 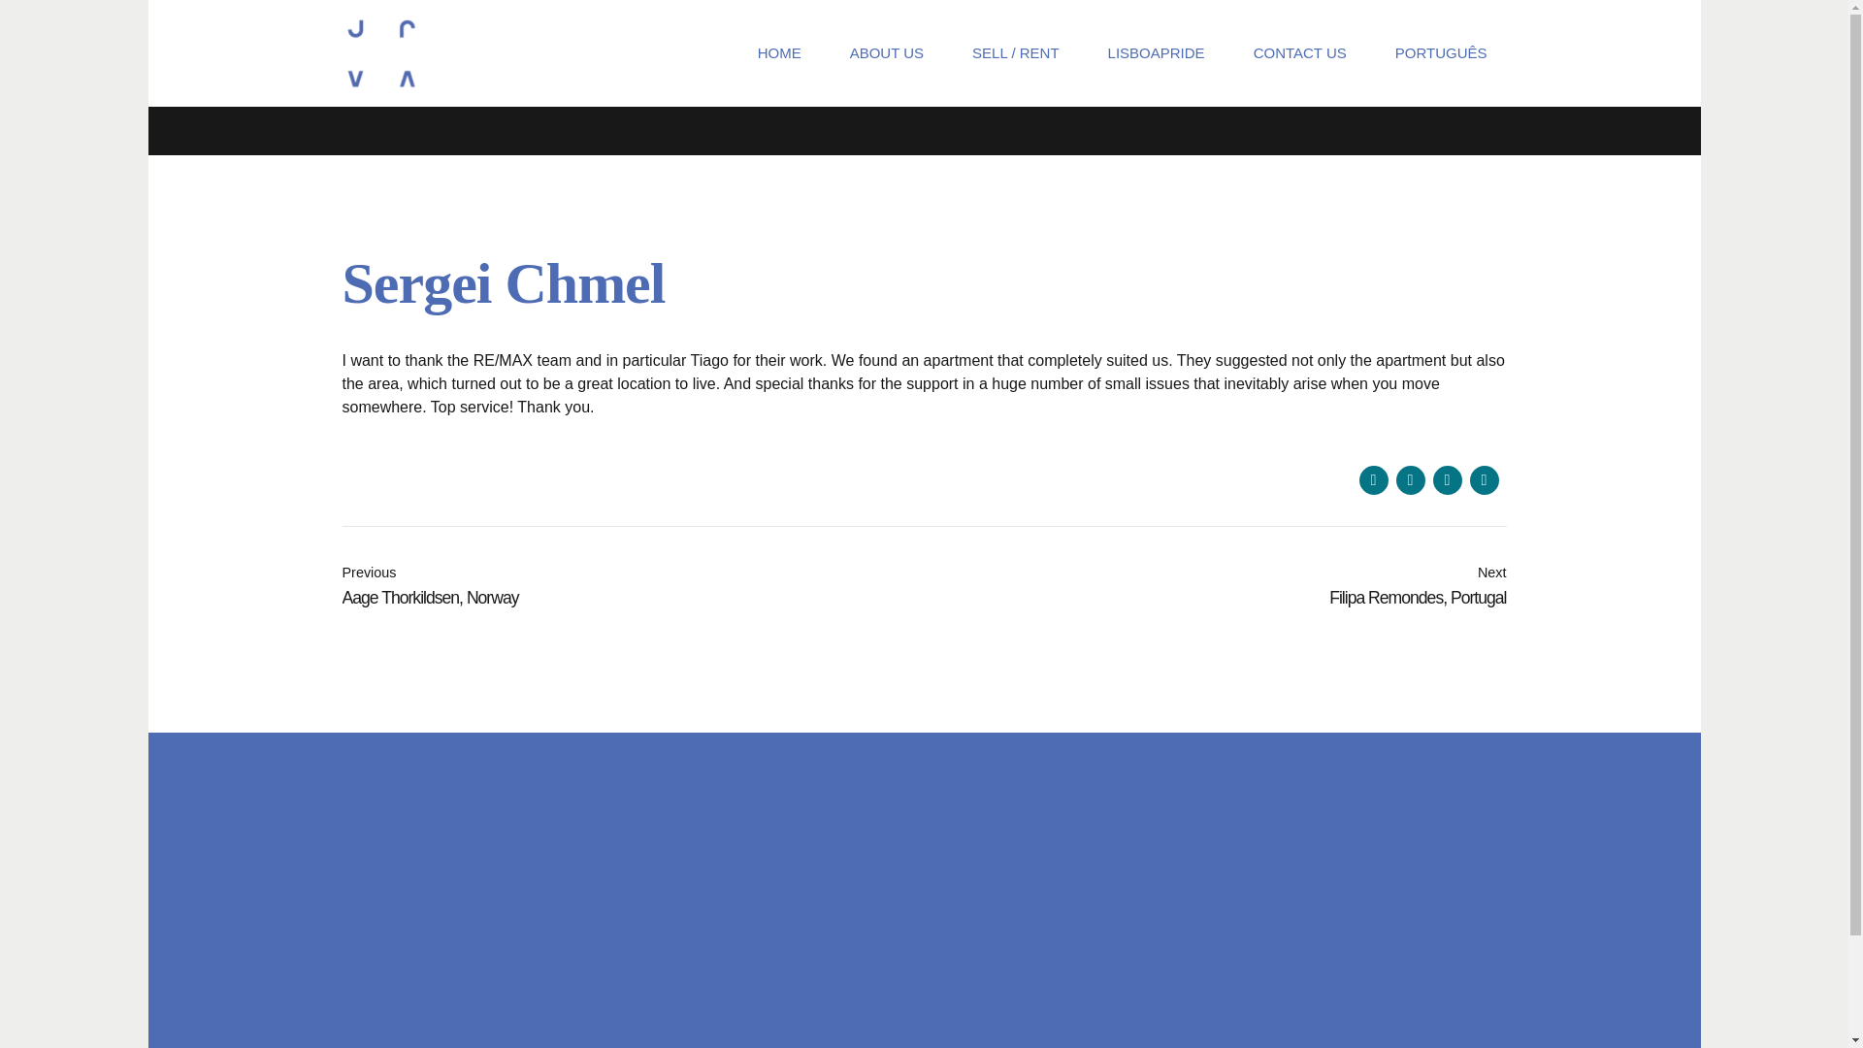 What do you see at coordinates (887, 52) in the screenshot?
I see `ABOUT US` at bounding box center [887, 52].